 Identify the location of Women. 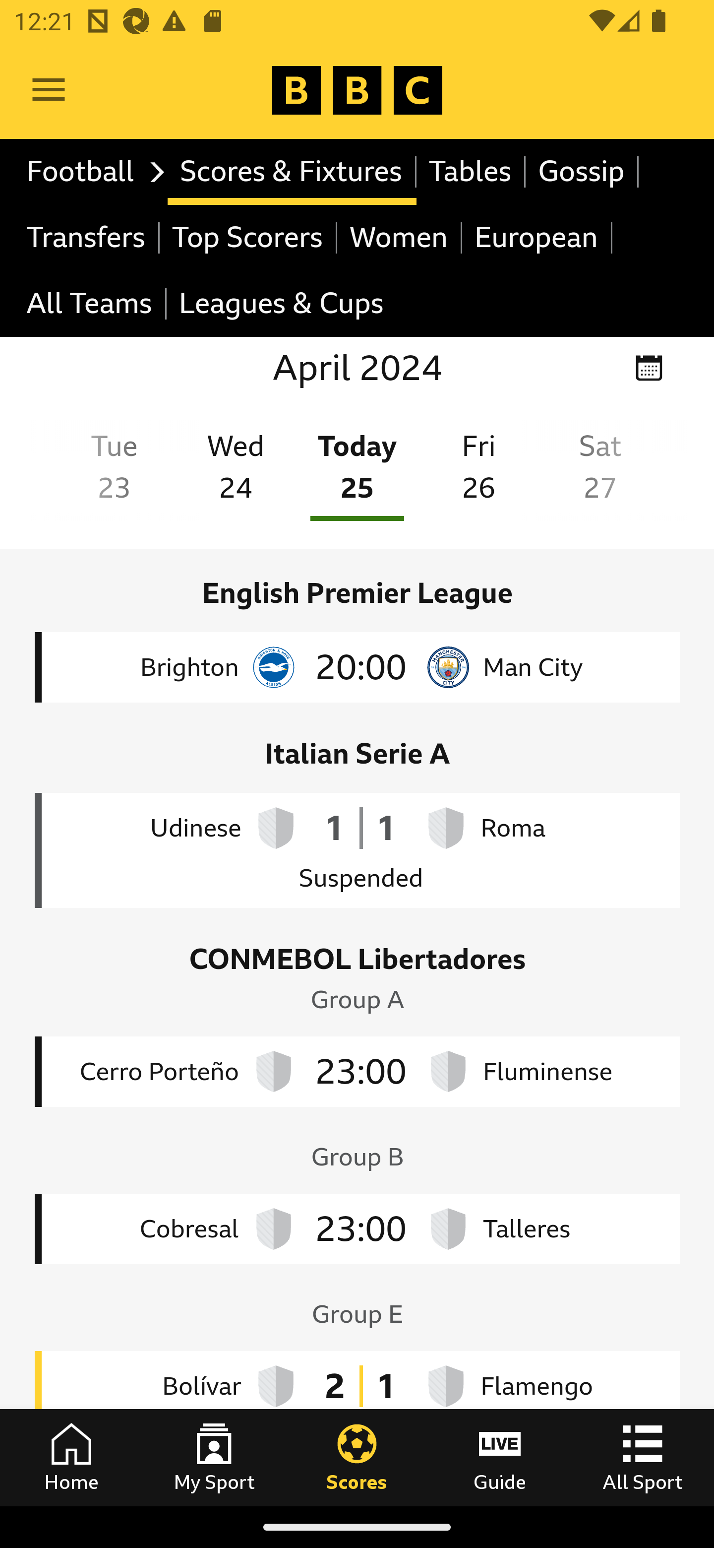
(400, 237).